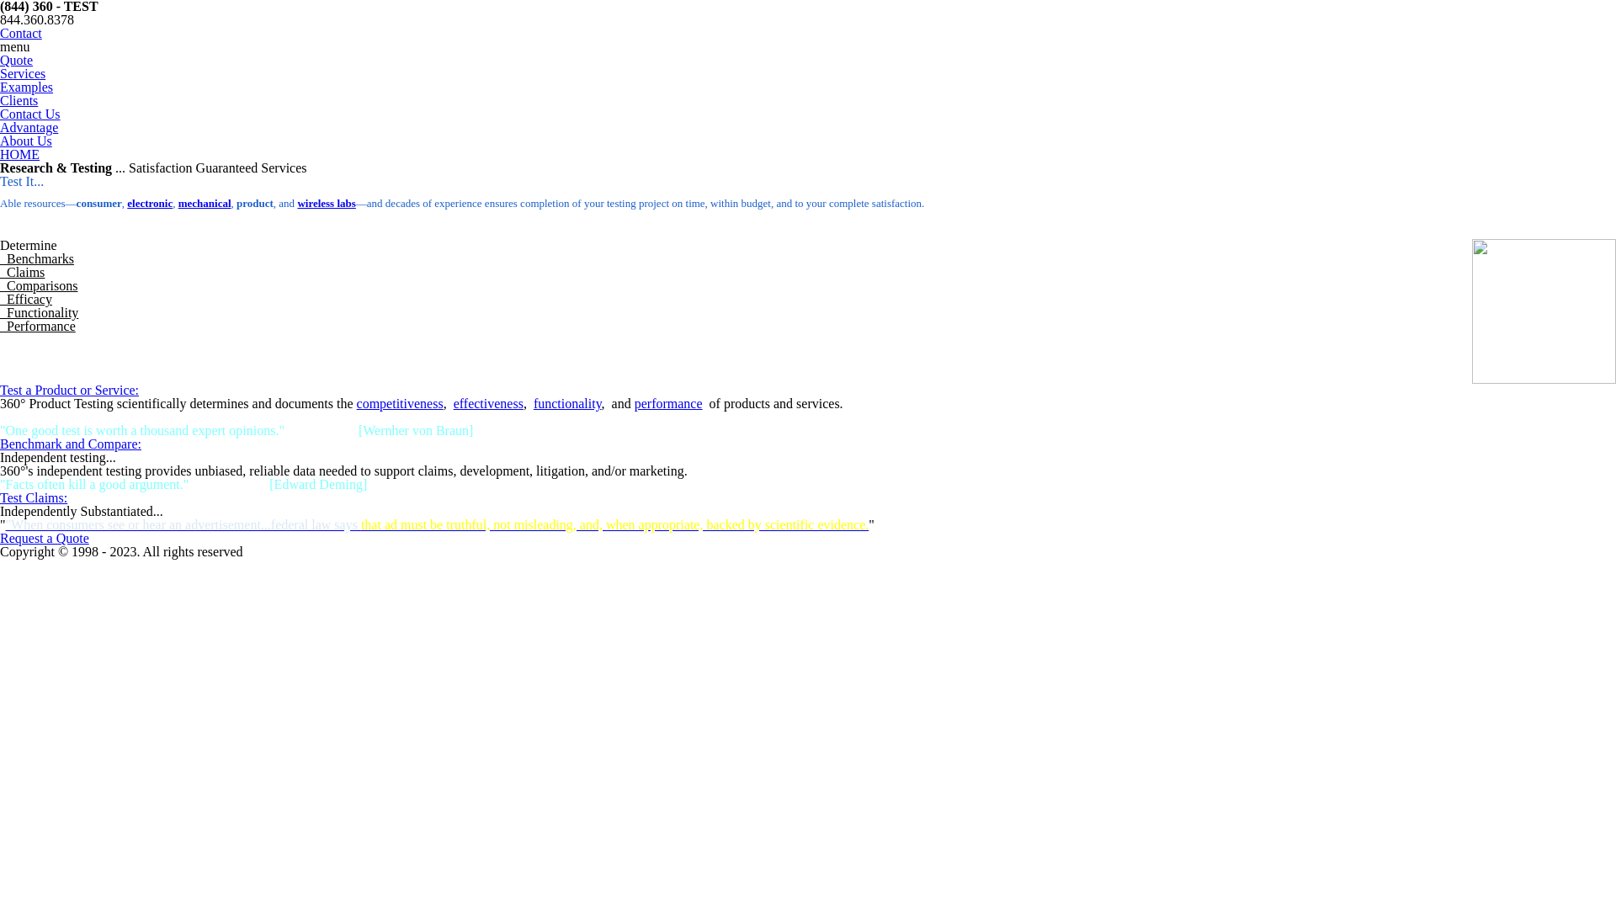 This screenshot has width=1616, height=909. I want to click on mechanical, so click(205, 204).